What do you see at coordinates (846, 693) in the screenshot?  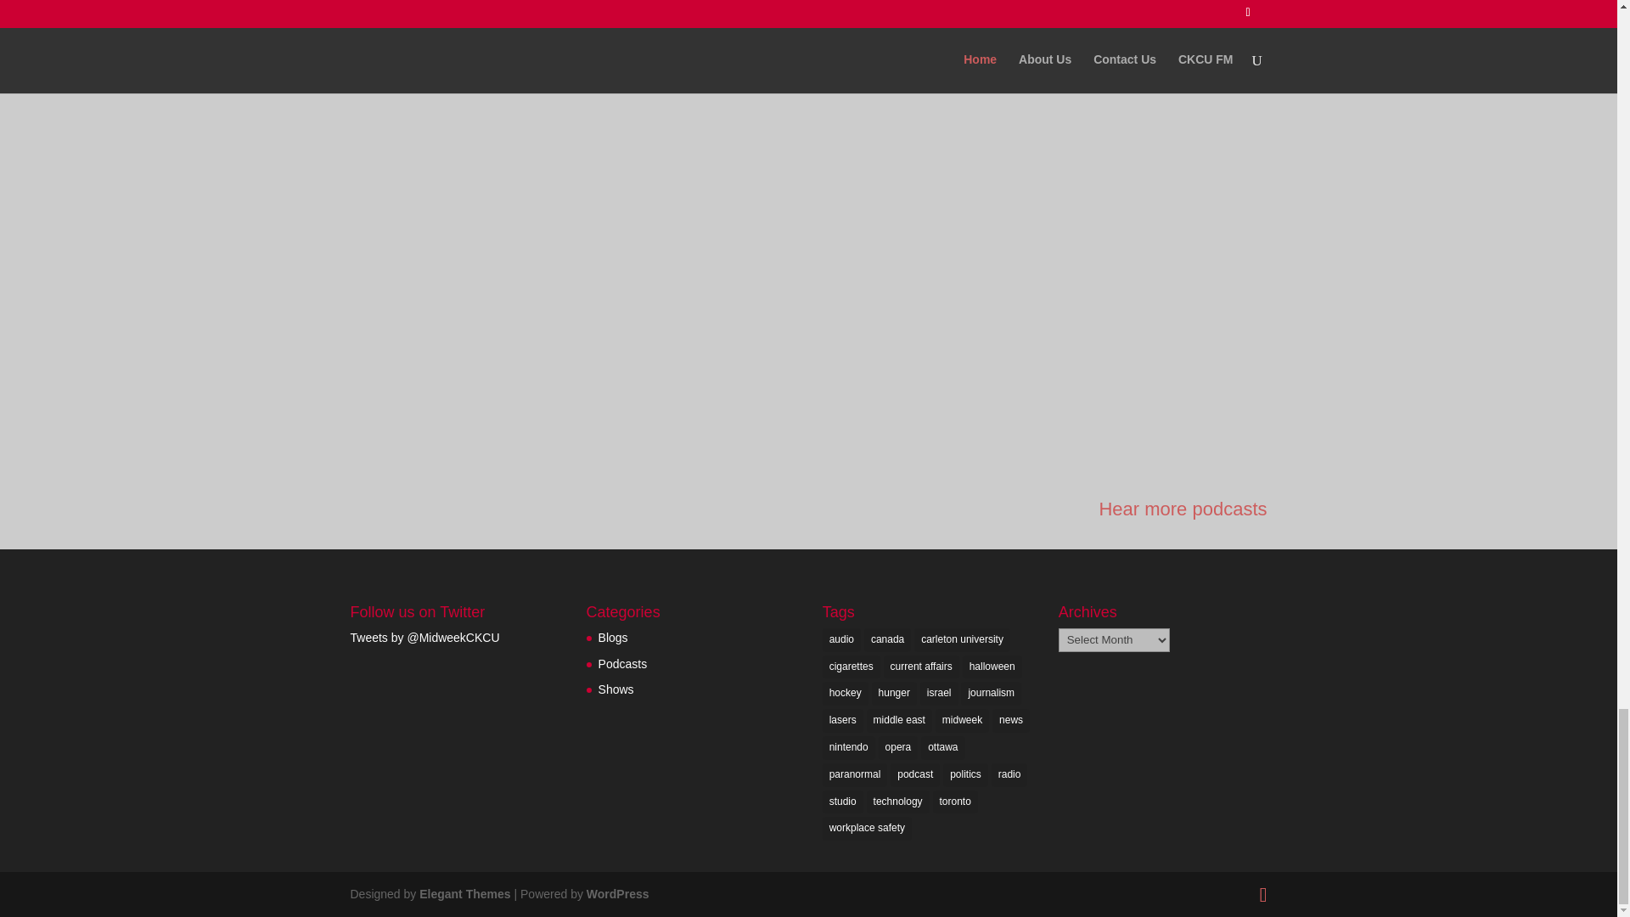 I see `hockey` at bounding box center [846, 693].